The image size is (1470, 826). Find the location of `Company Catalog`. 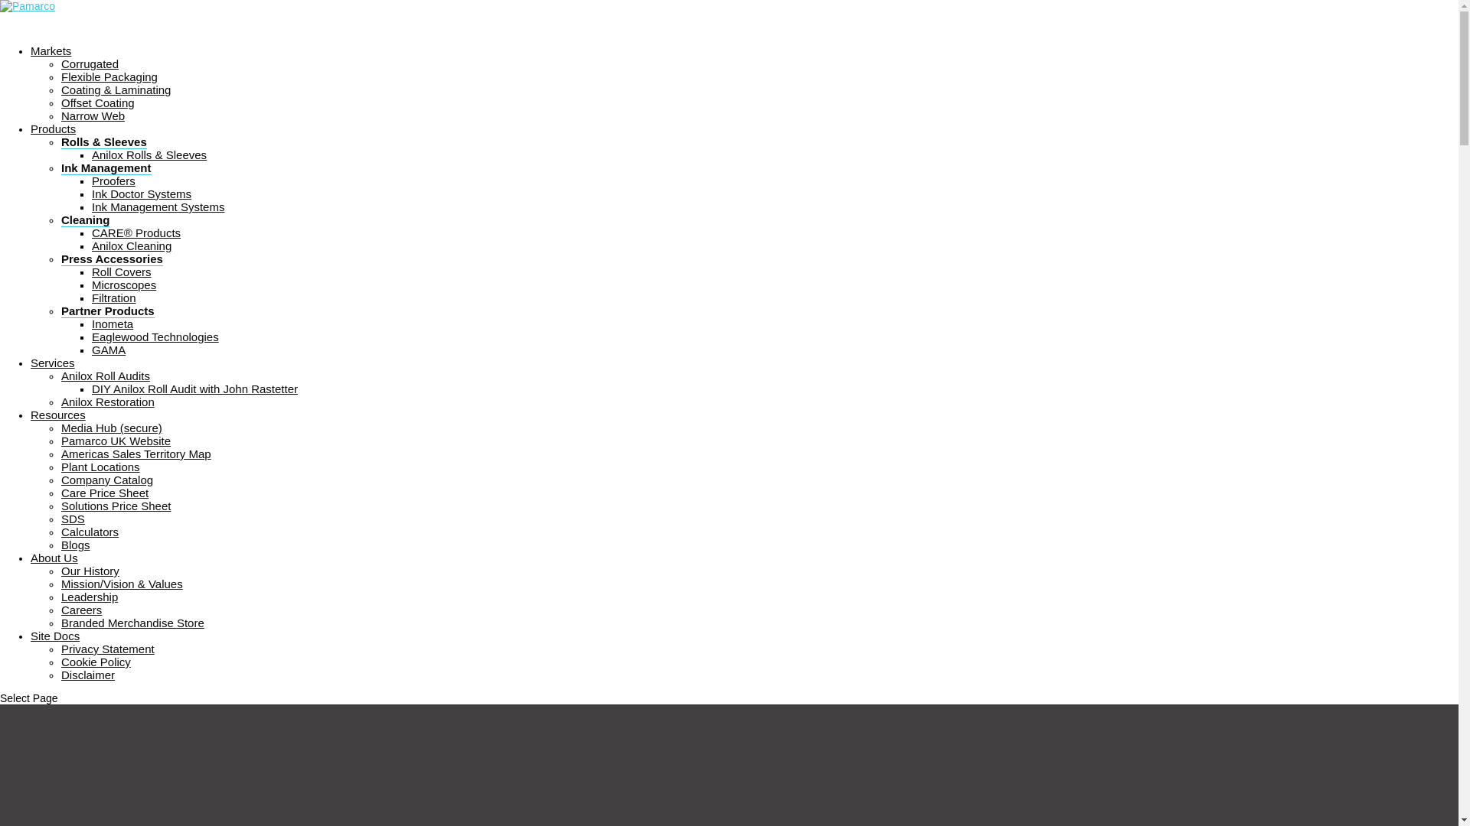

Company Catalog is located at coordinates (107, 480).